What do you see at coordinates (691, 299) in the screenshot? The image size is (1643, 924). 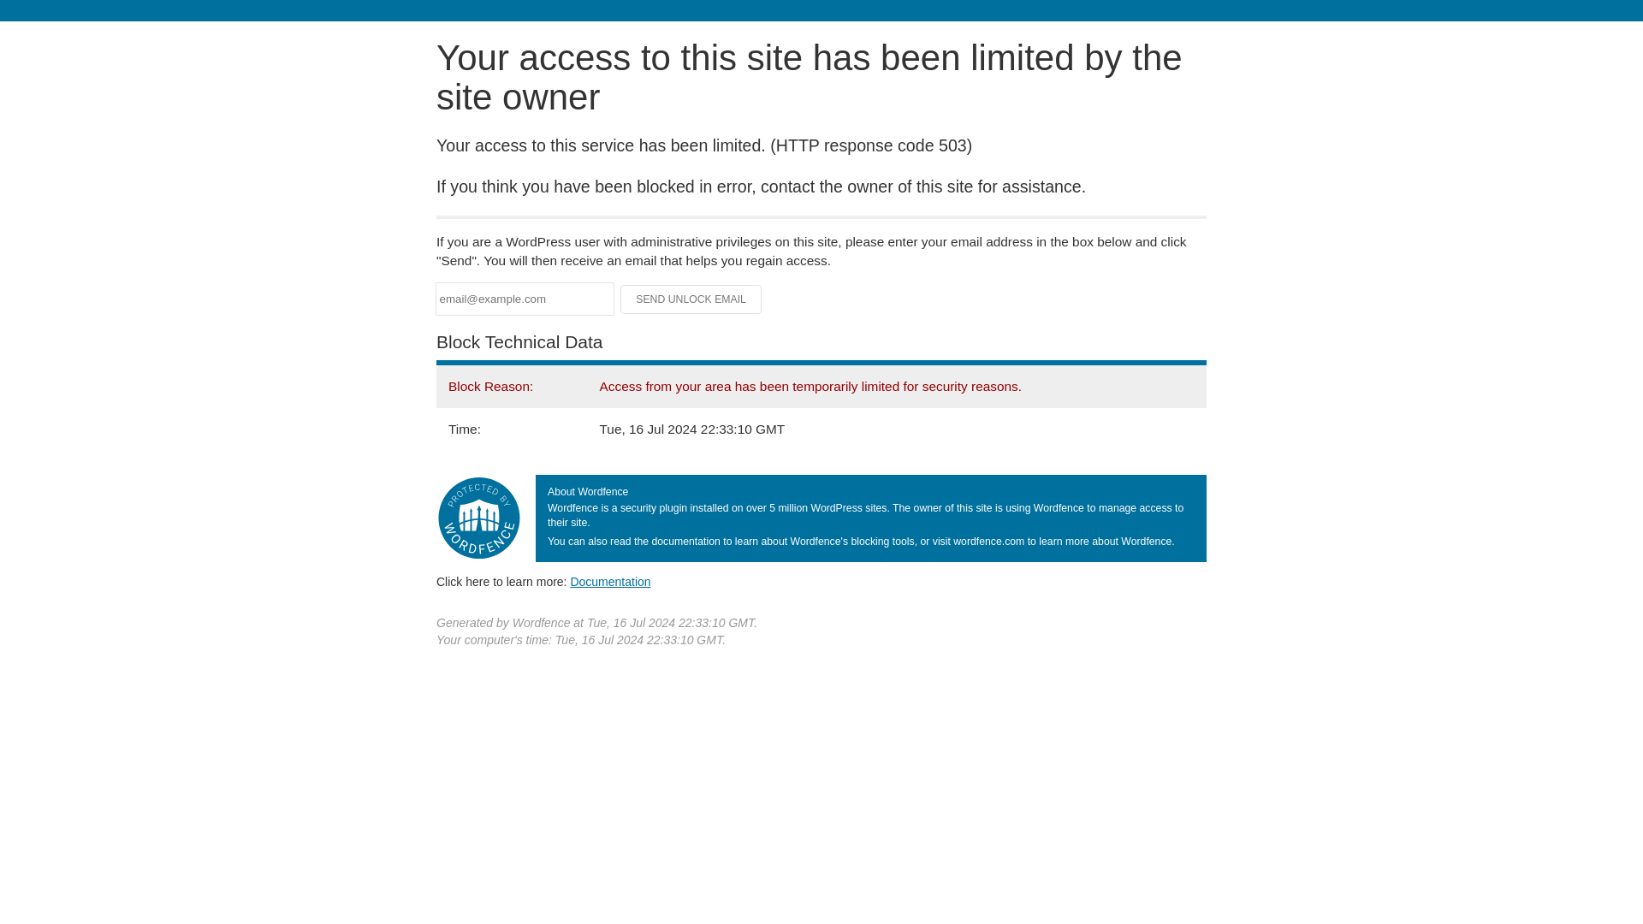 I see `Send Unlock Email` at bounding box center [691, 299].